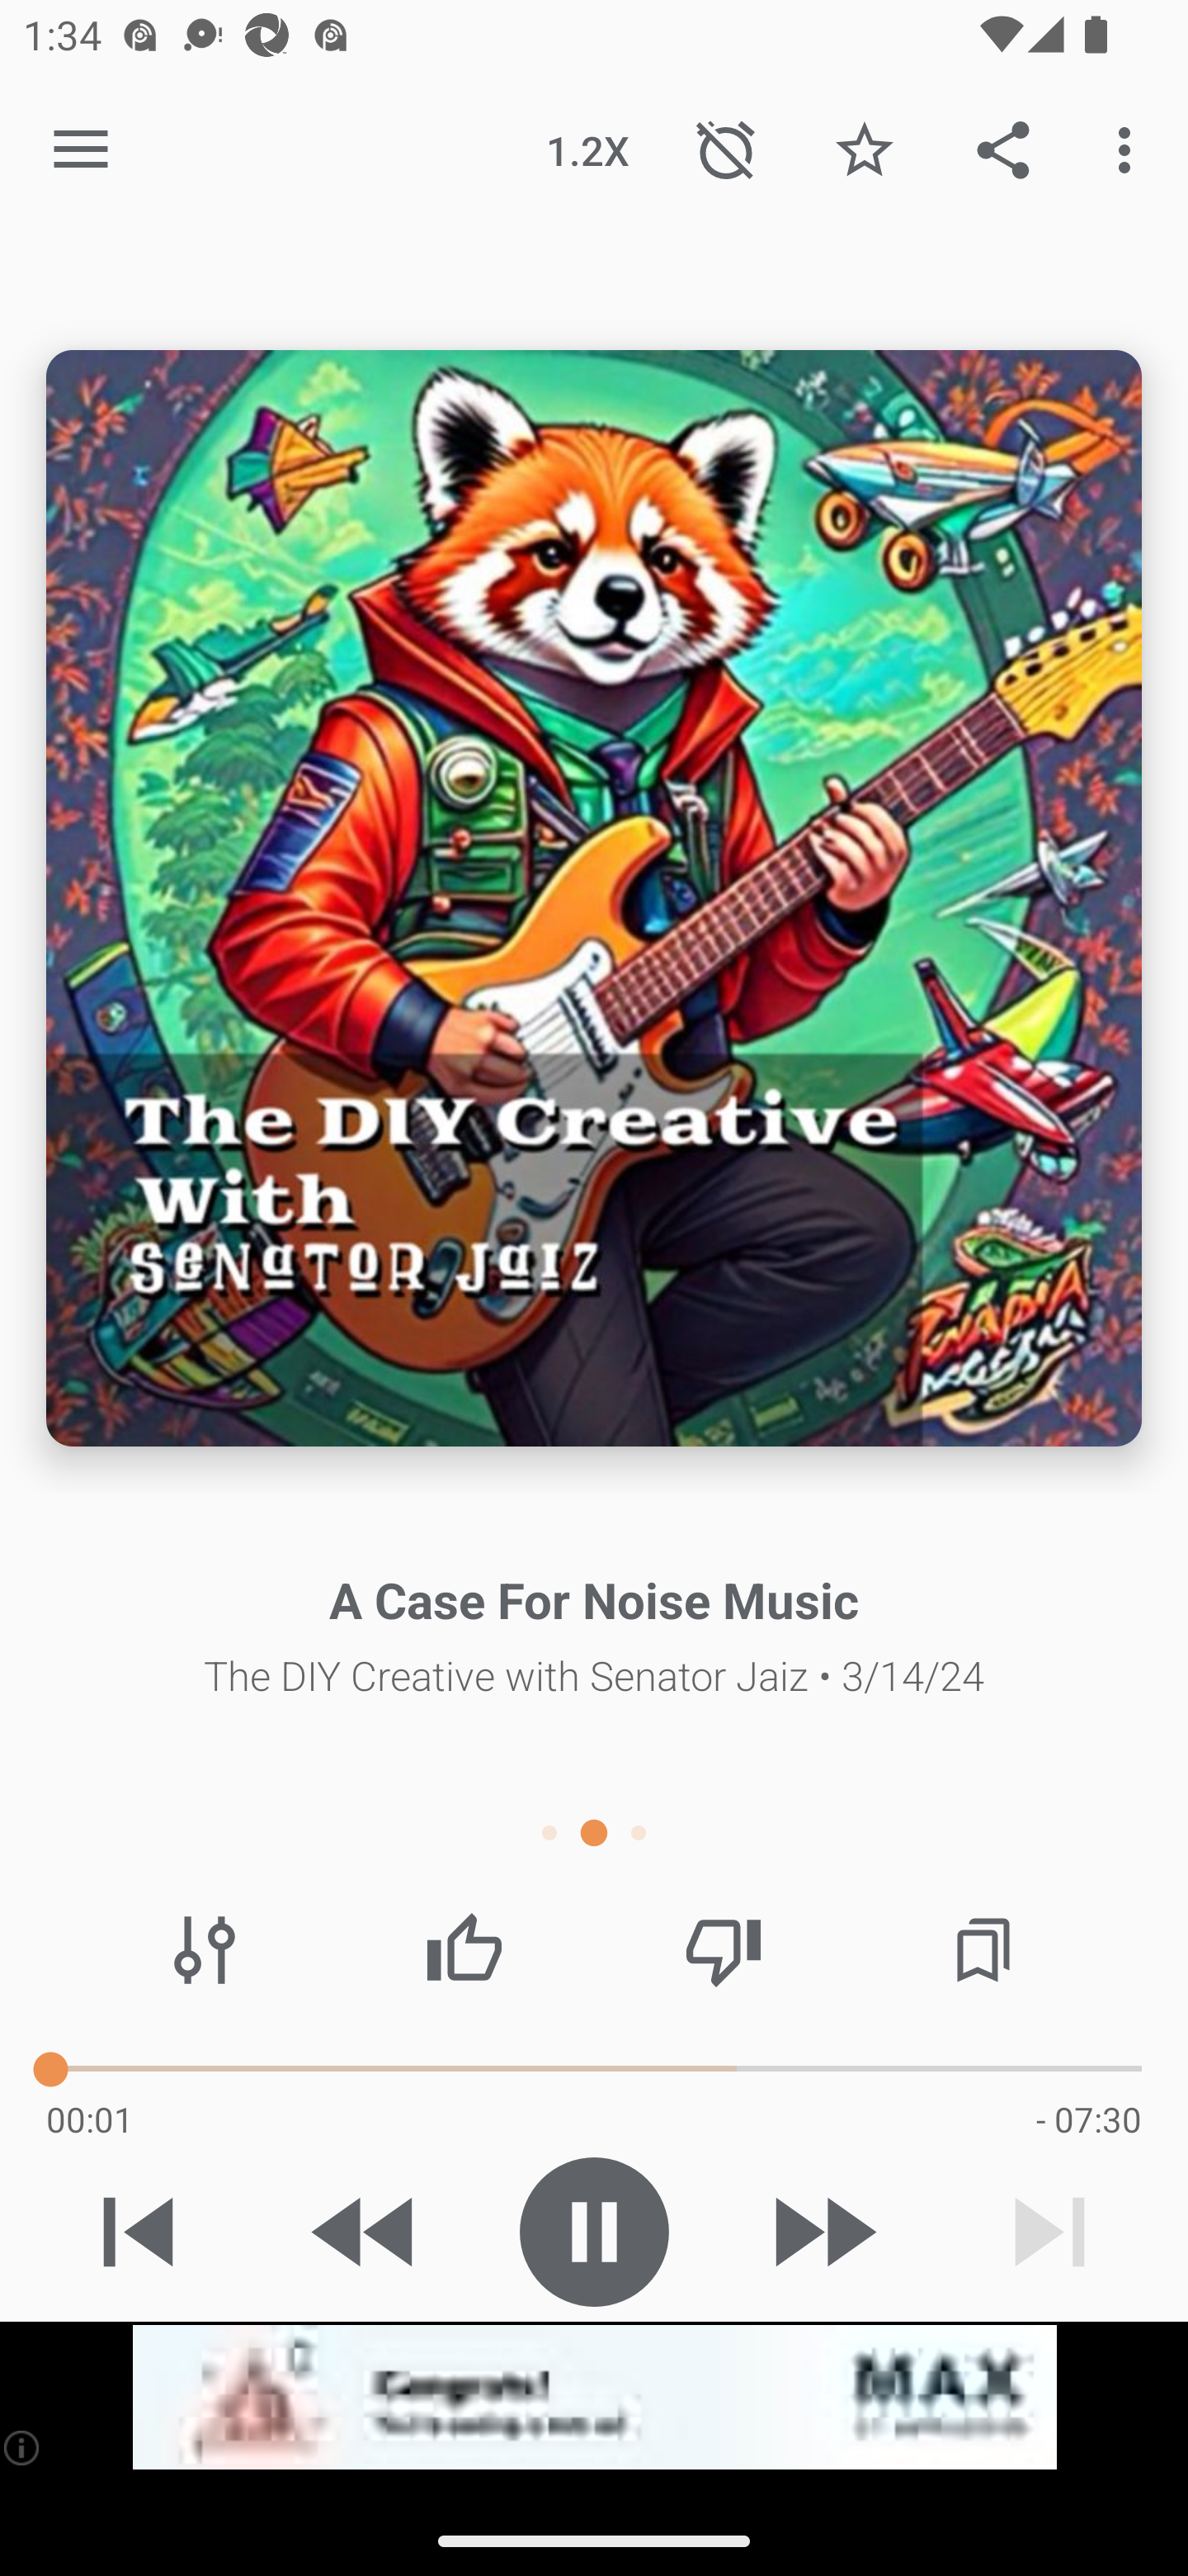  I want to click on 1.2X, so click(587, 149).